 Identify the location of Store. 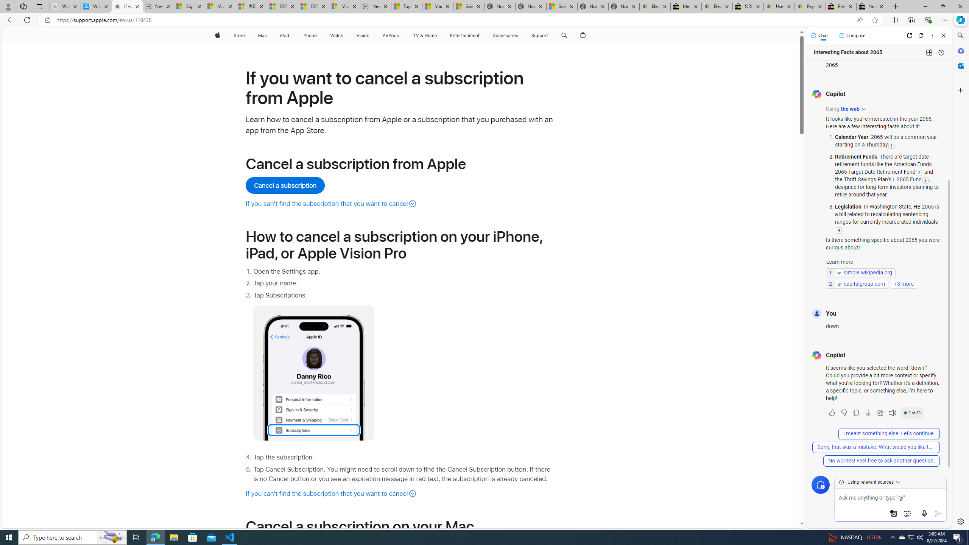
(239, 36).